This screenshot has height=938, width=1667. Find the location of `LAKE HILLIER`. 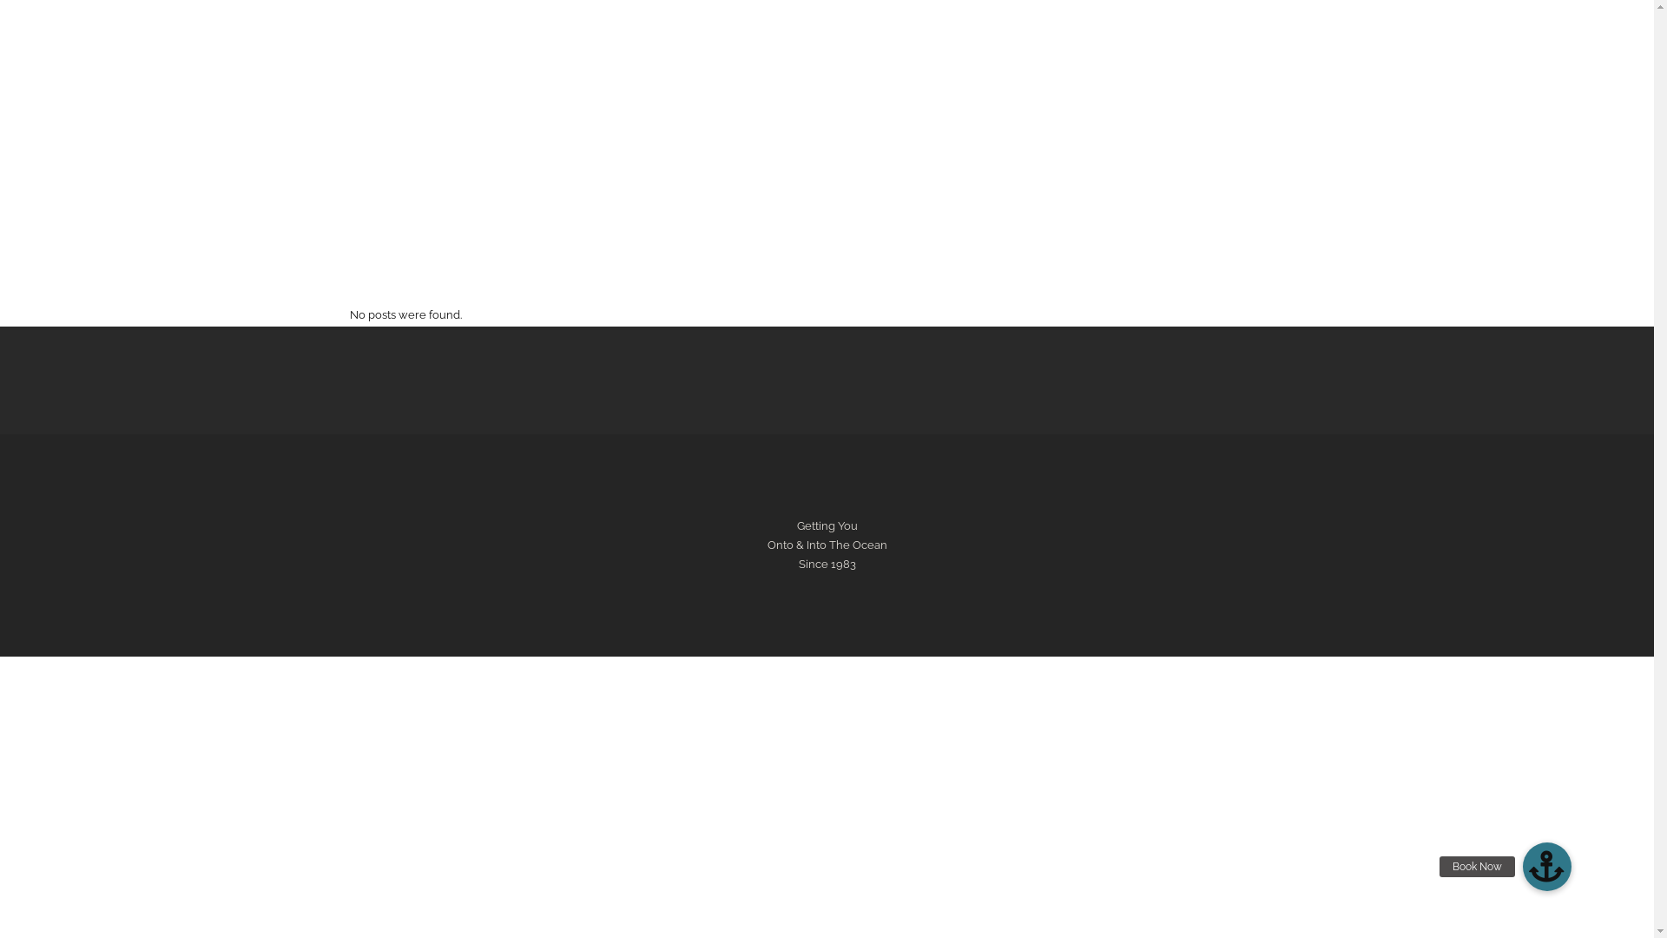

LAKE HILLIER is located at coordinates (734, 168).